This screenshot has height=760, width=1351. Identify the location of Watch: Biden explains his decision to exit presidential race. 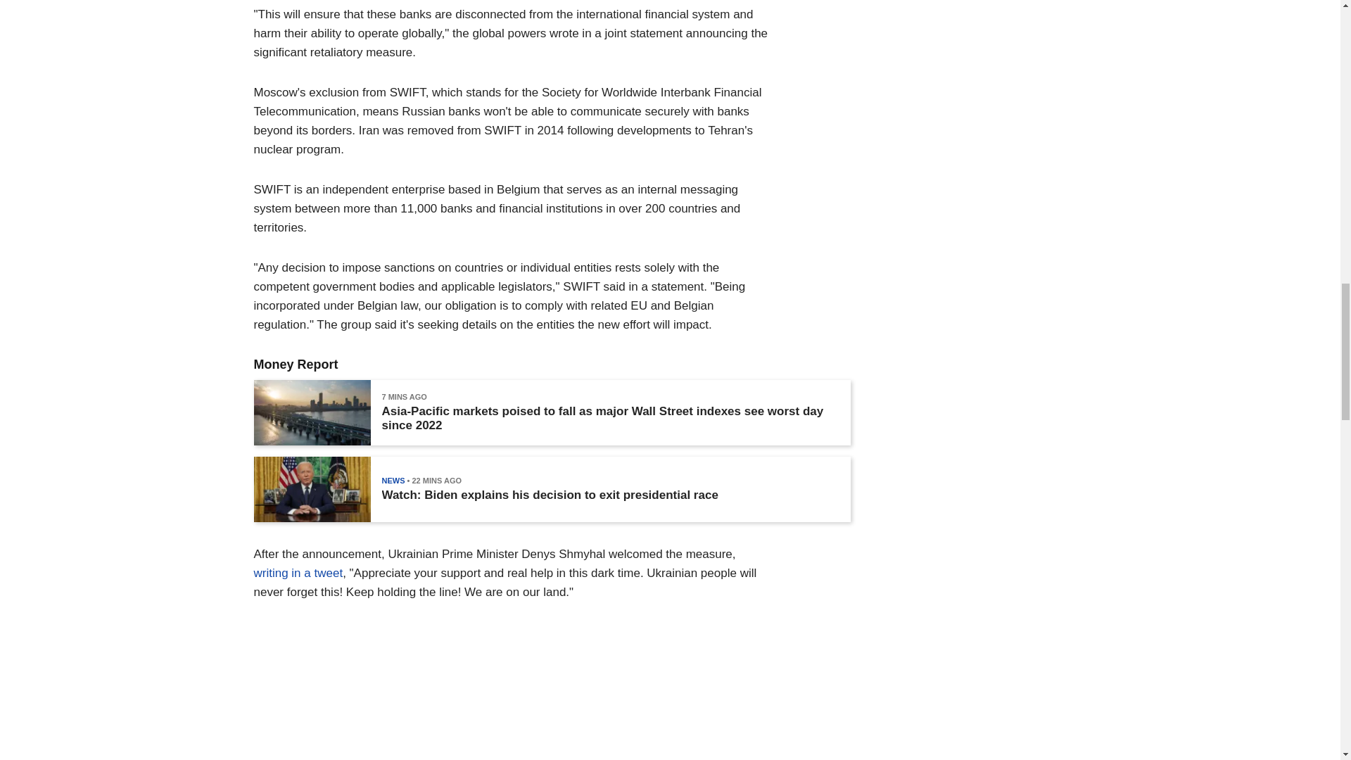
(549, 495).